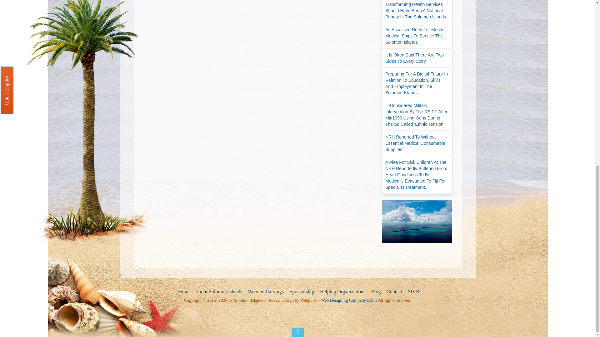  I want to click on Sponsorship, so click(301, 292).